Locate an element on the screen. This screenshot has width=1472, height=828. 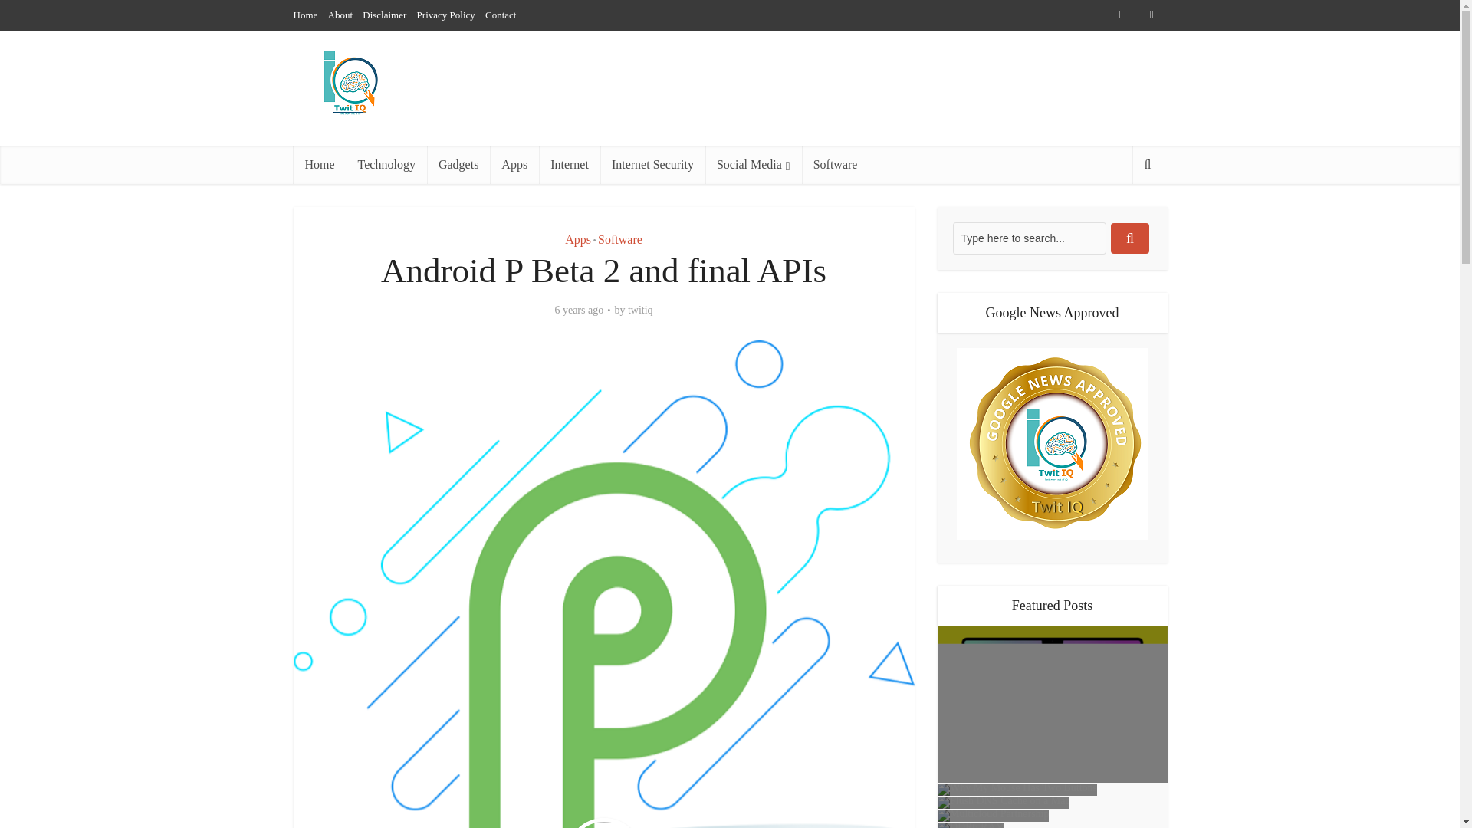
Type here to search... is located at coordinates (1029, 238).